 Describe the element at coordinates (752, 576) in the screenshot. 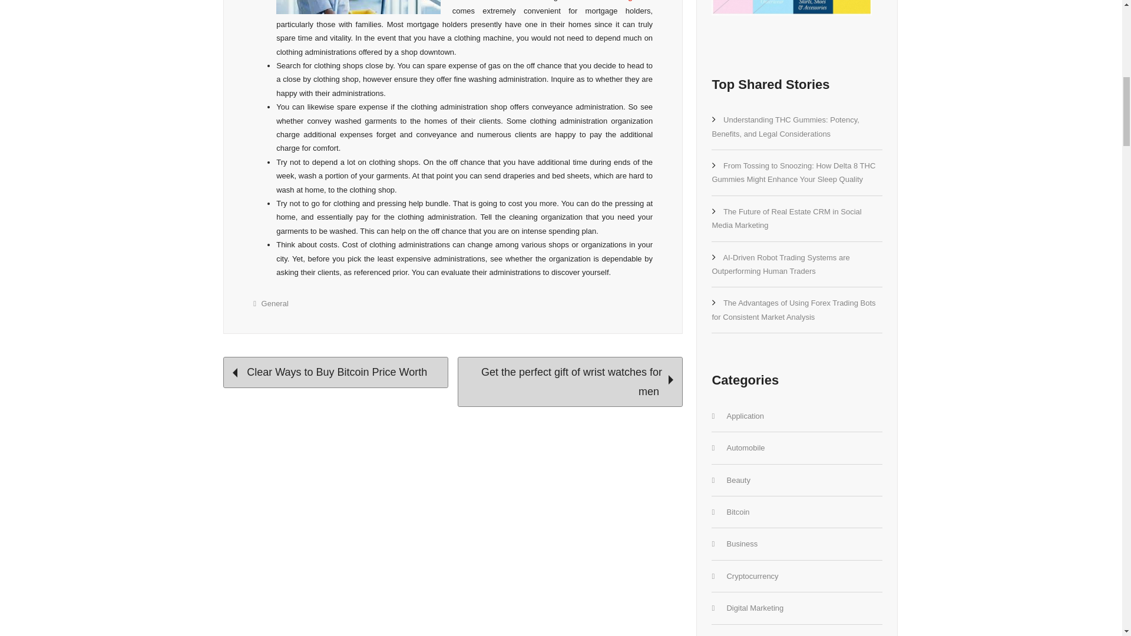

I see `Cryptocurrency` at that location.